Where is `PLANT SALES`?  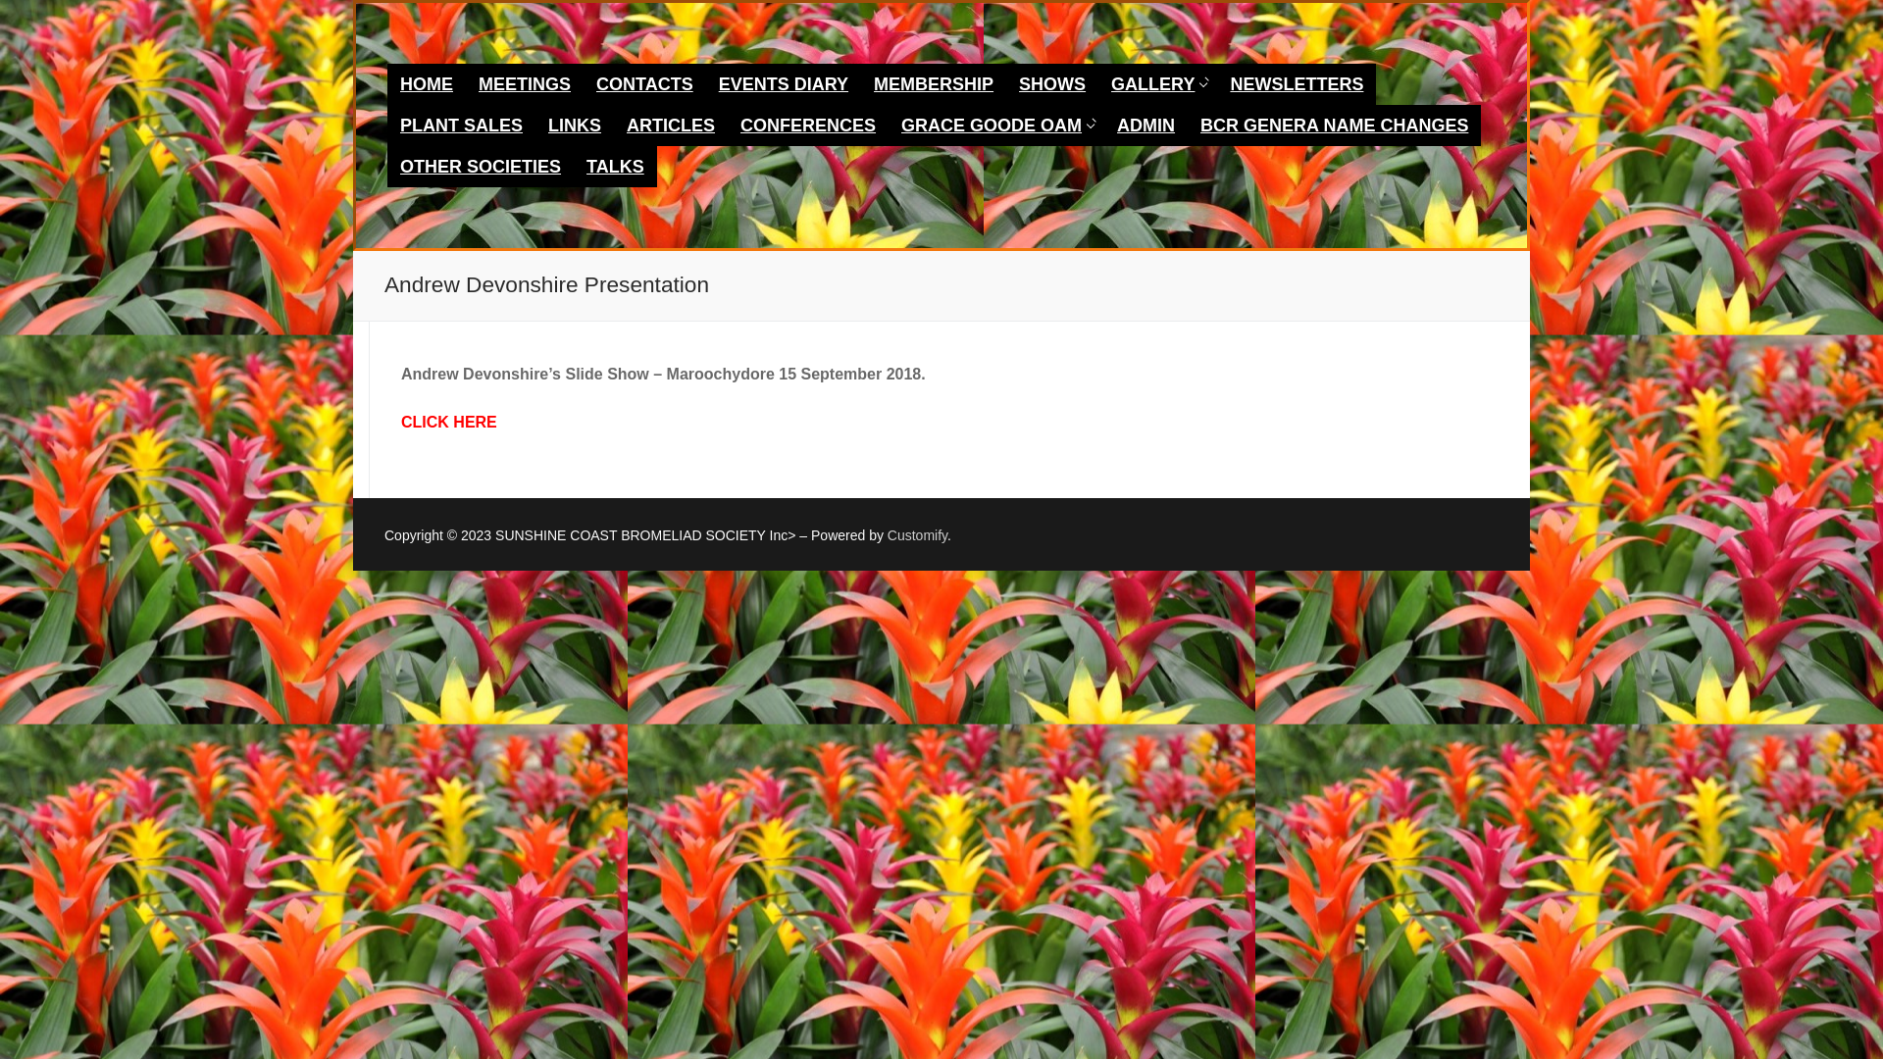
PLANT SALES is located at coordinates (461, 126).